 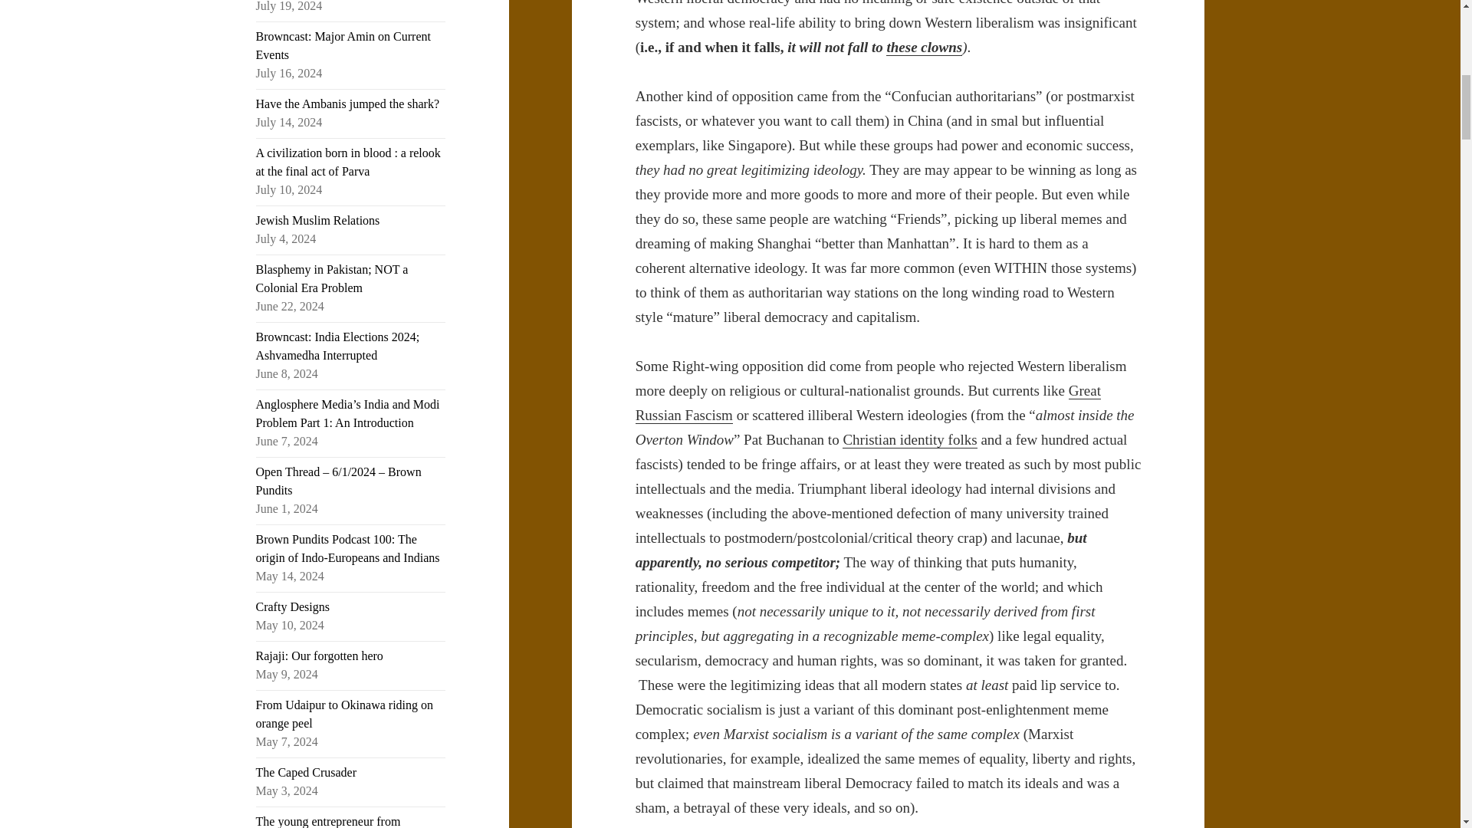 What do you see at coordinates (293, 607) in the screenshot?
I see `Crafty Designs` at bounding box center [293, 607].